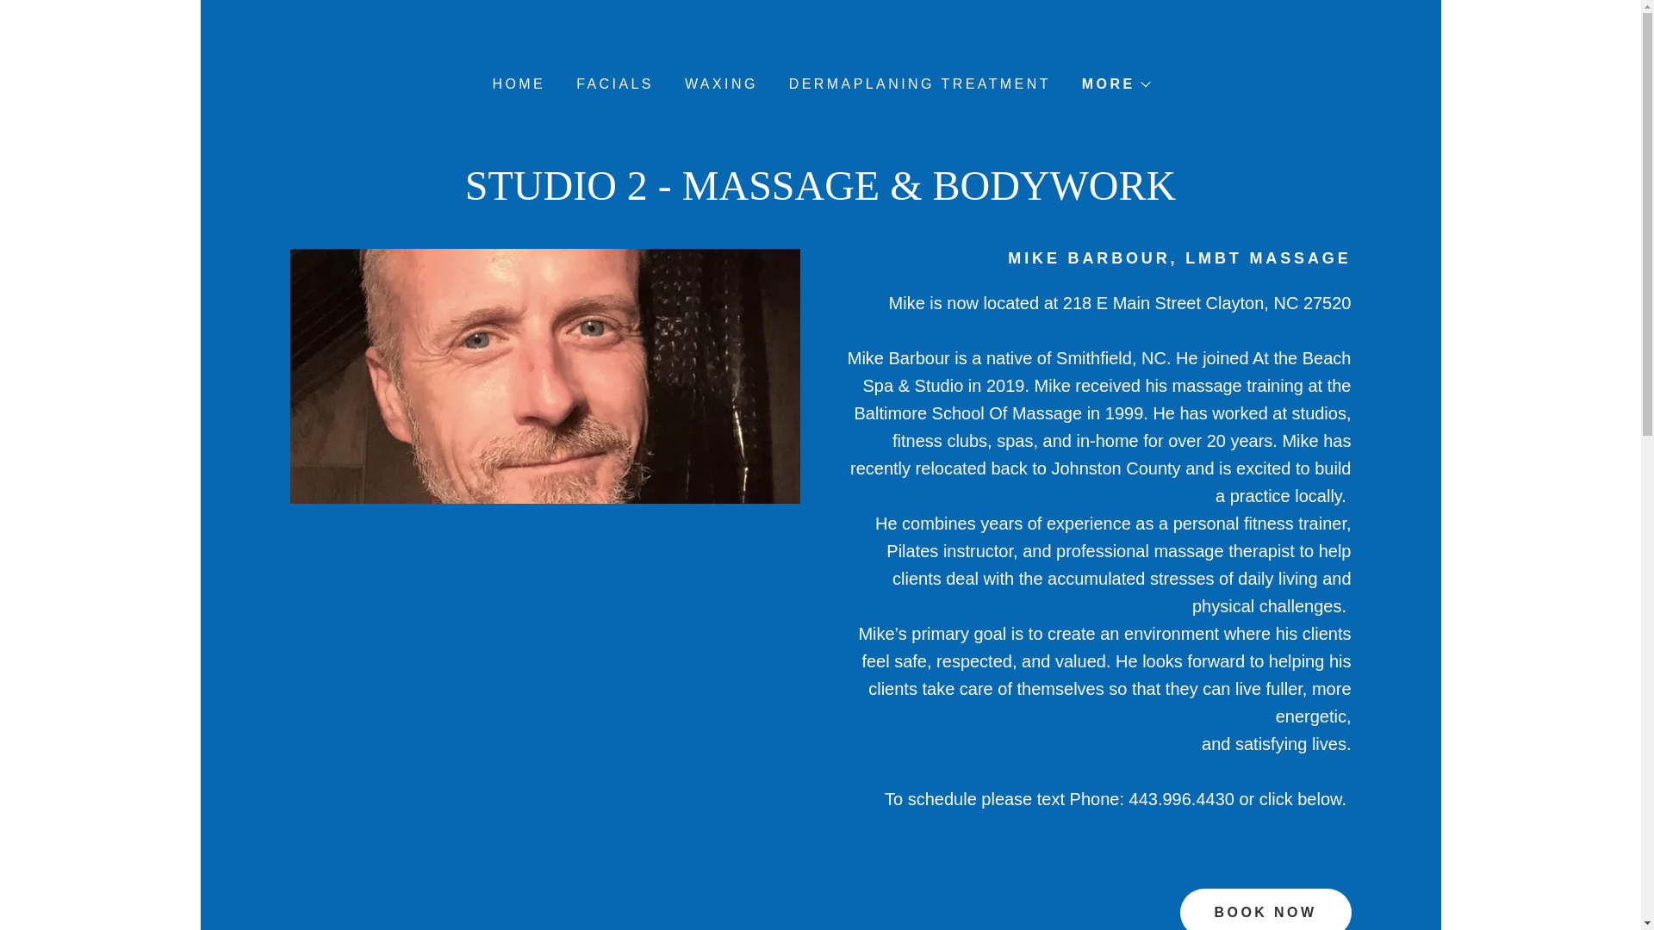  What do you see at coordinates (1265, 909) in the screenshot?
I see `BOOK NOW` at bounding box center [1265, 909].